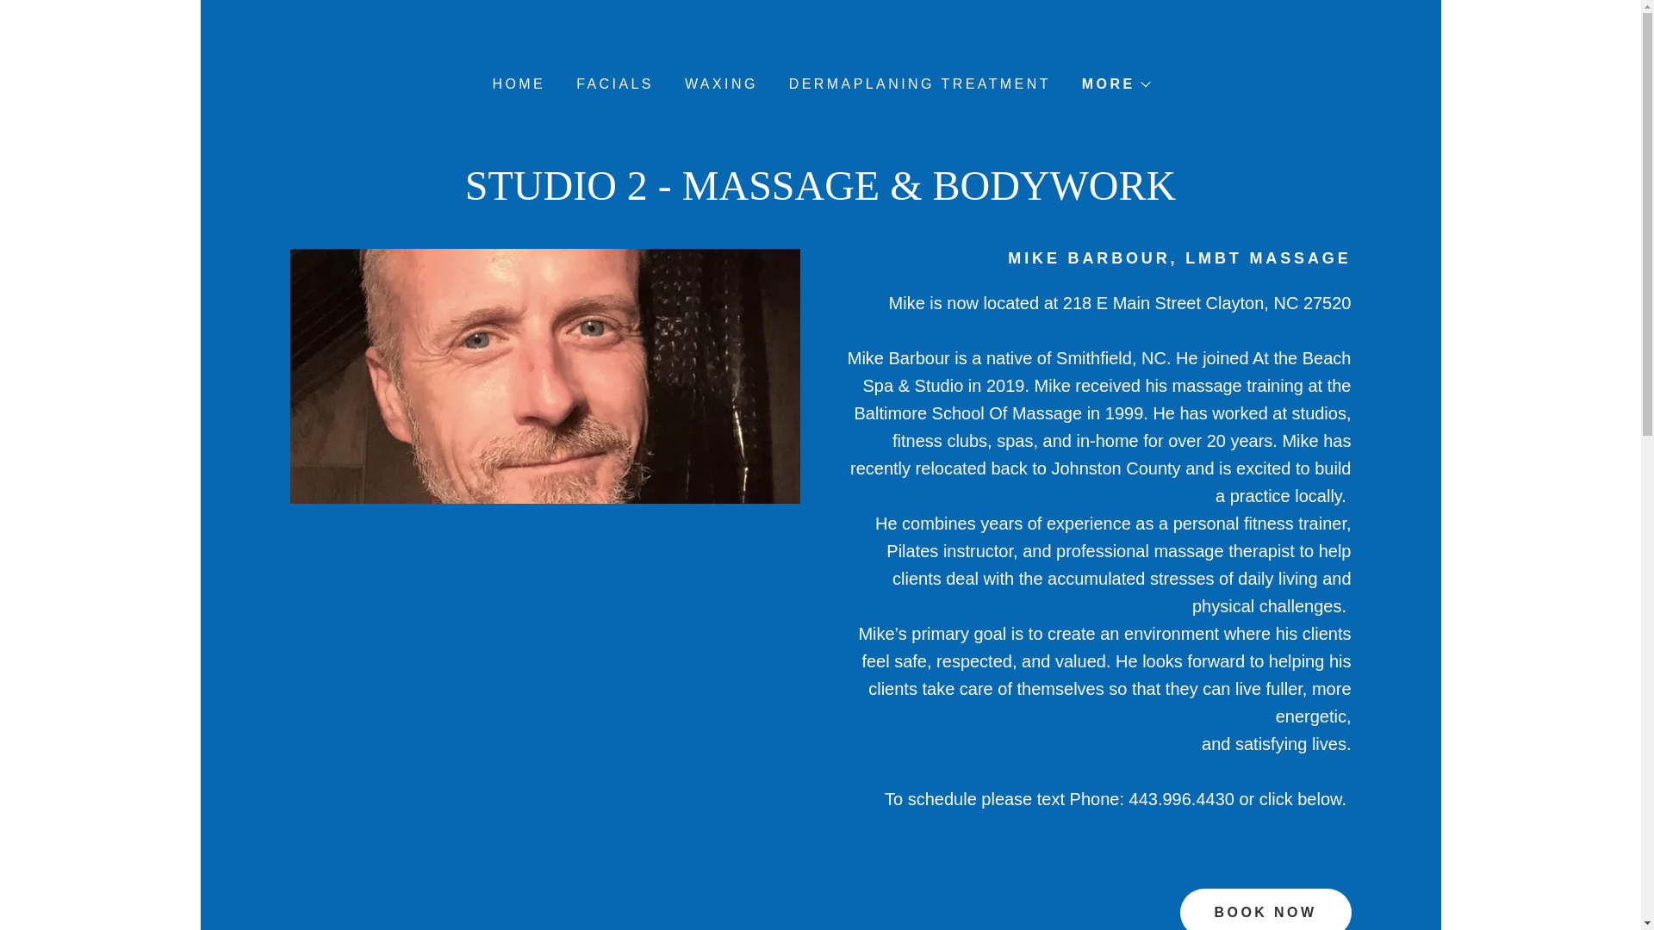  What do you see at coordinates (1265, 909) in the screenshot?
I see `BOOK NOW` at bounding box center [1265, 909].